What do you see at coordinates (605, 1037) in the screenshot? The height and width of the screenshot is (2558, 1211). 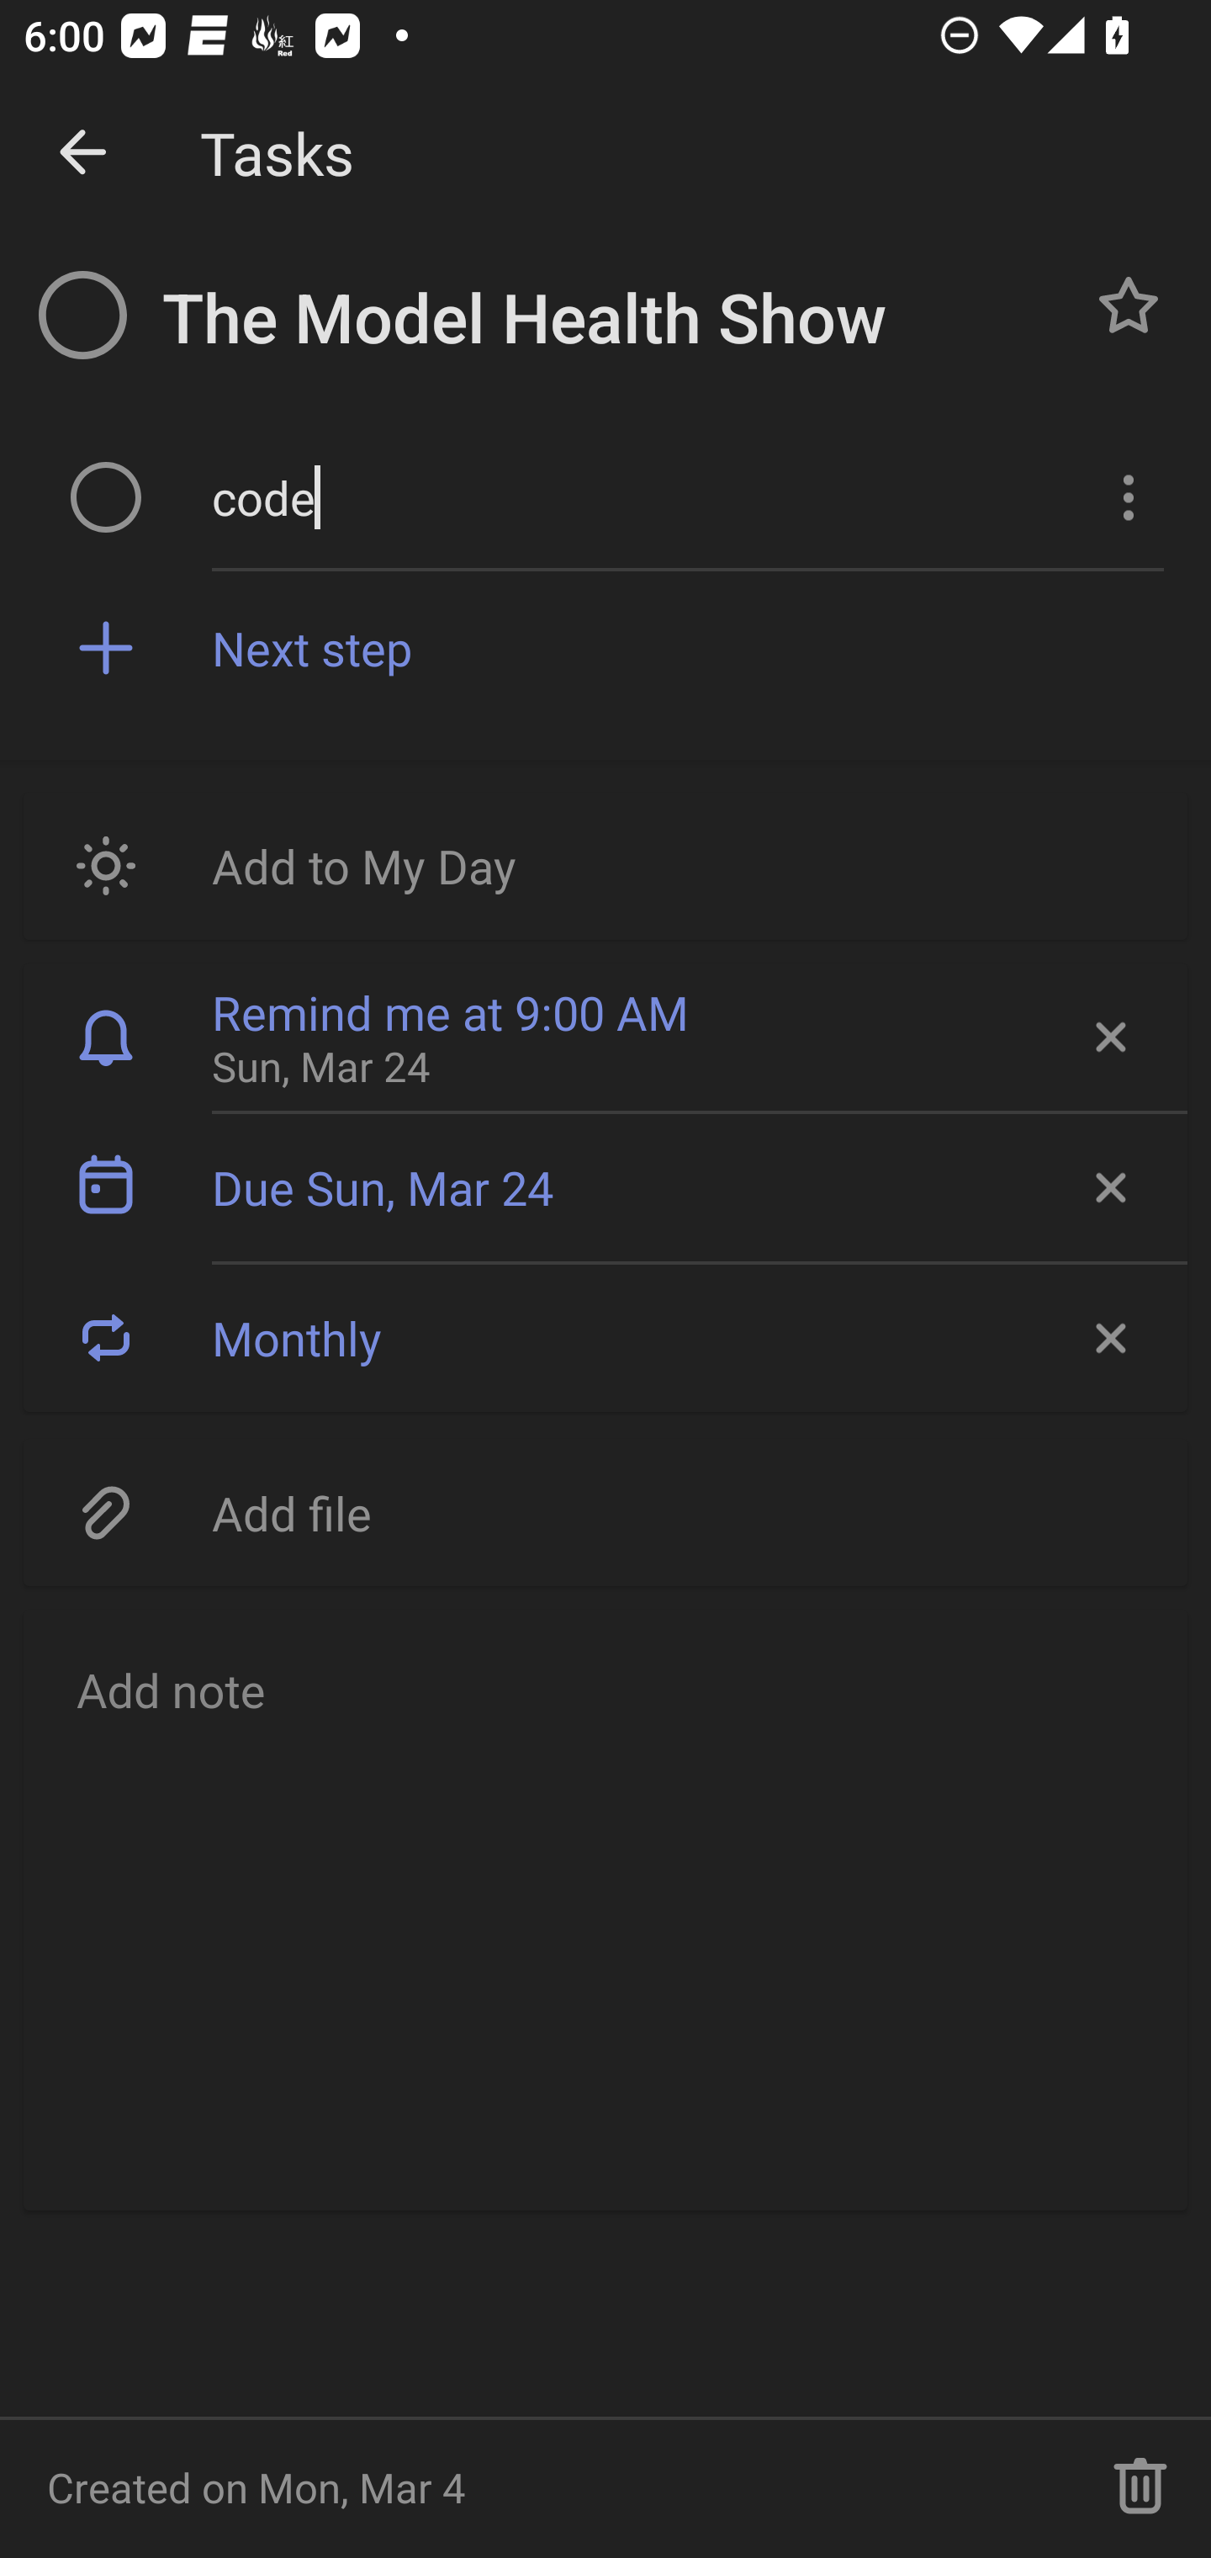 I see `Remind me at 9:00 AM Sun, Mar 24 Remove reminder` at bounding box center [605, 1037].